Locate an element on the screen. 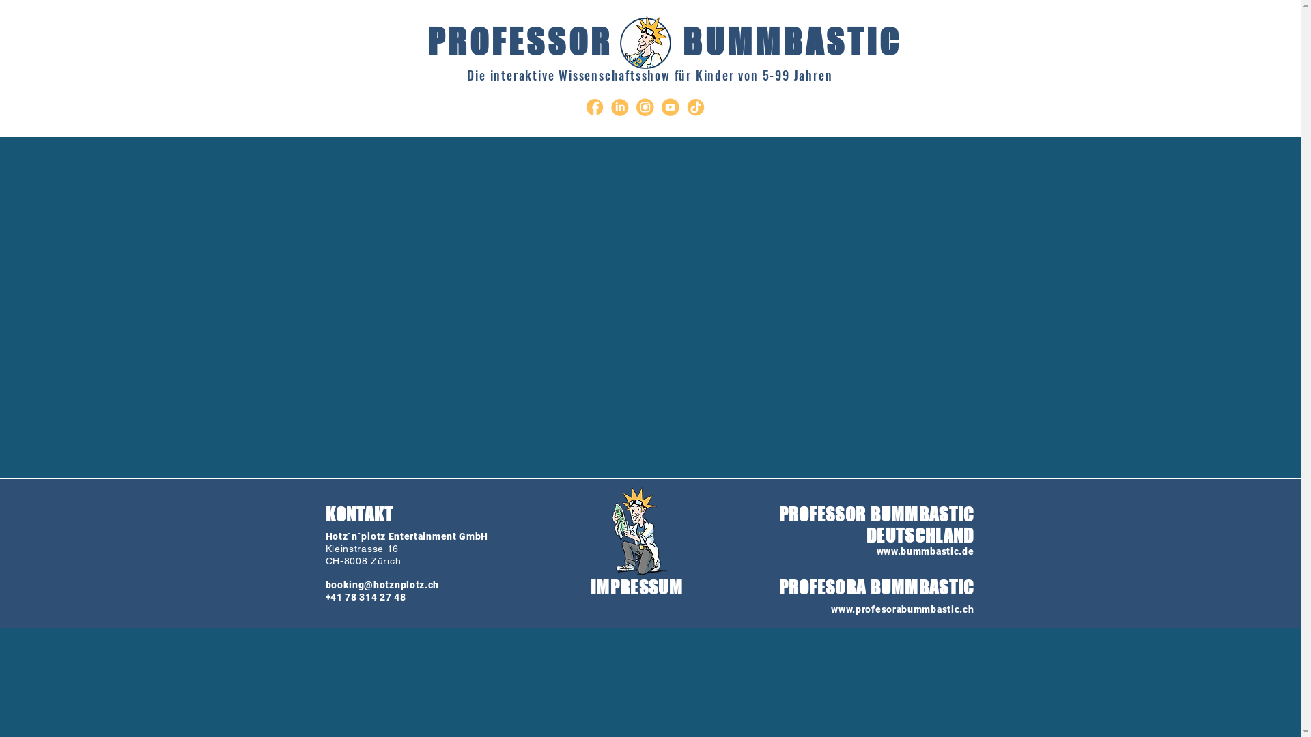 Image resolution: width=1311 pixels, height=737 pixels. IMPRESSUM is located at coordinates (636, 587).